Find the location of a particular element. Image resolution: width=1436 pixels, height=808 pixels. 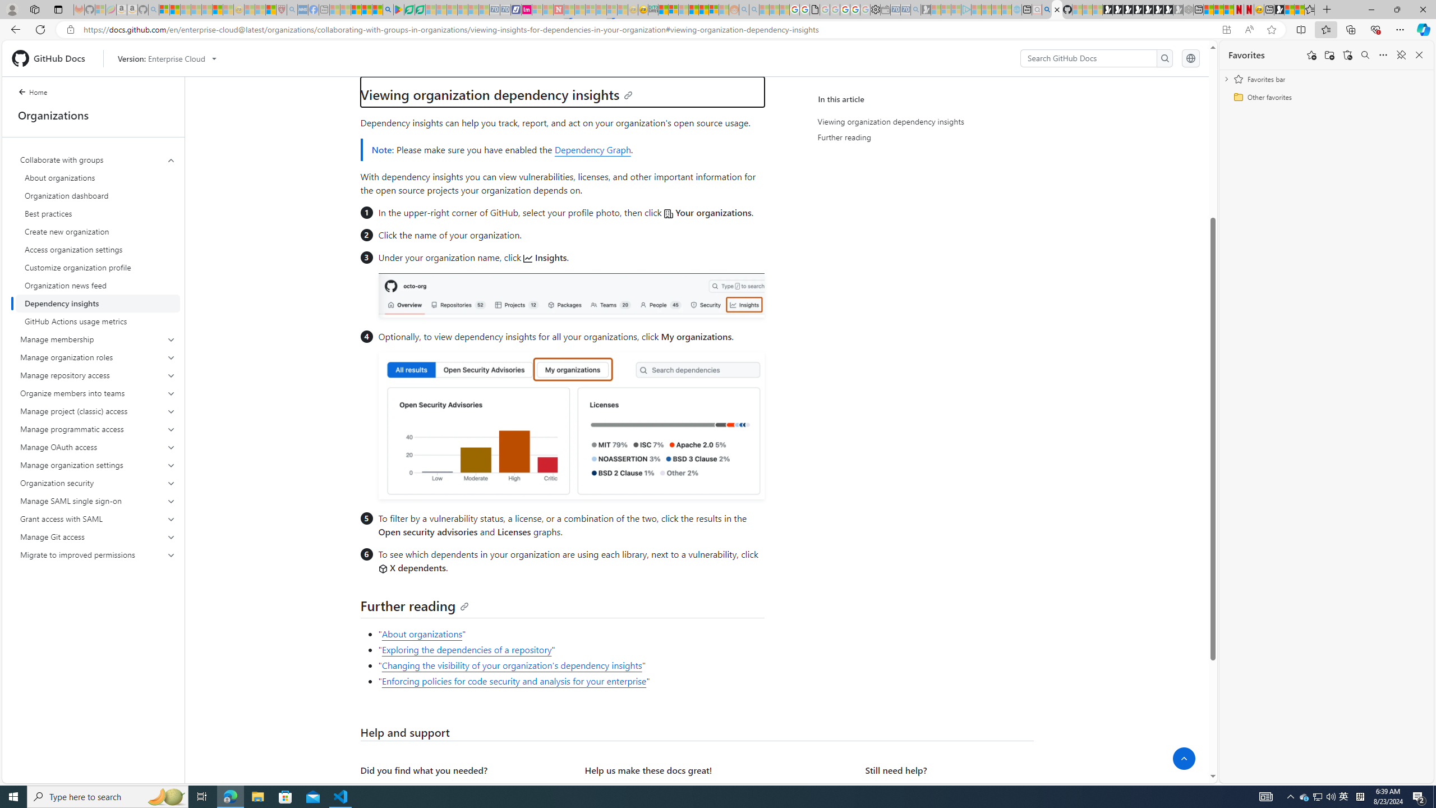

Migrate to improved permissions is located at coordinates (98, 555).